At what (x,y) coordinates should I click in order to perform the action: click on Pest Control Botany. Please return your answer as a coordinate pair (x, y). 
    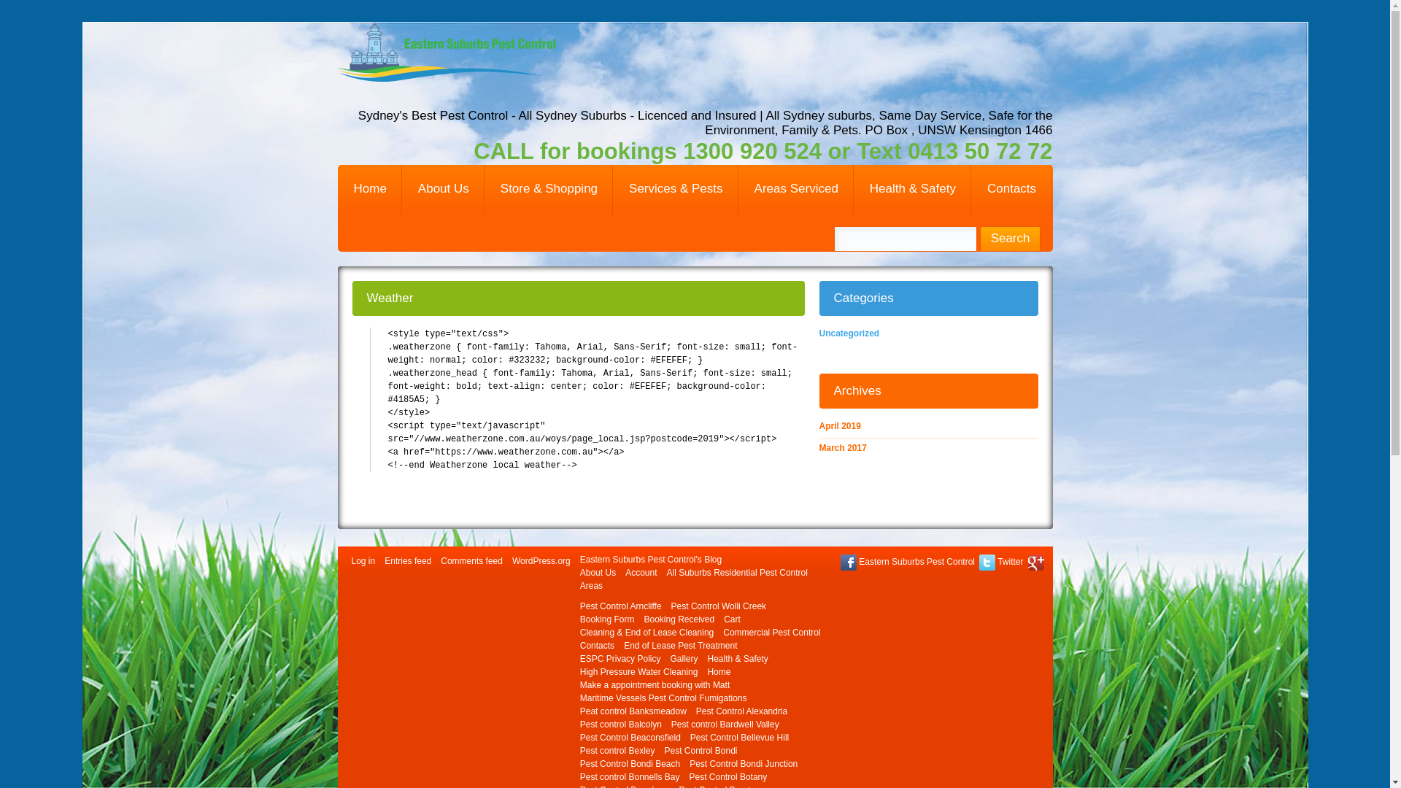
    Looking at the image, I should click on (728, 777).